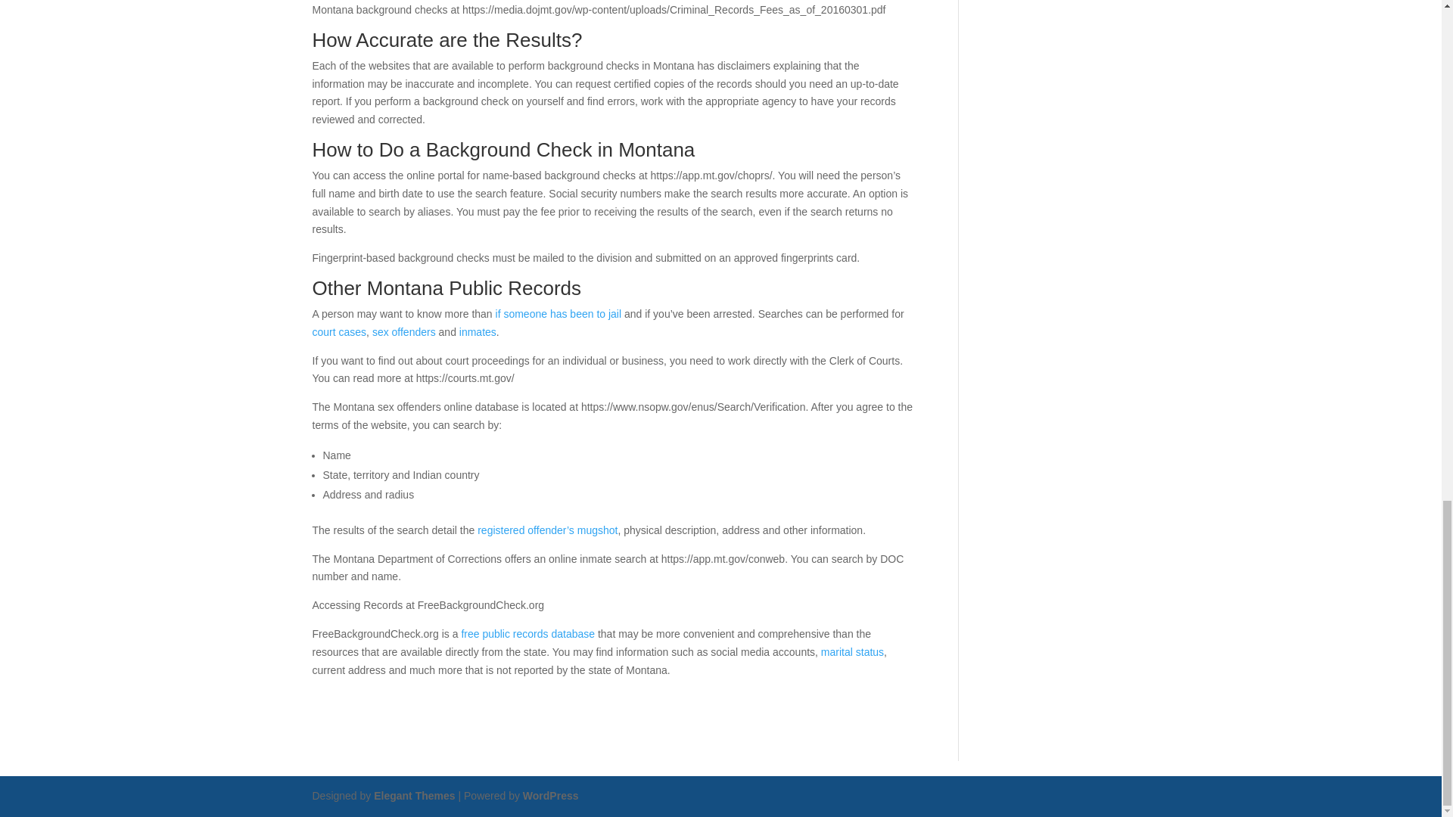 The image size is (1453, 817). I want to click on free public records database, so click(527, 634).